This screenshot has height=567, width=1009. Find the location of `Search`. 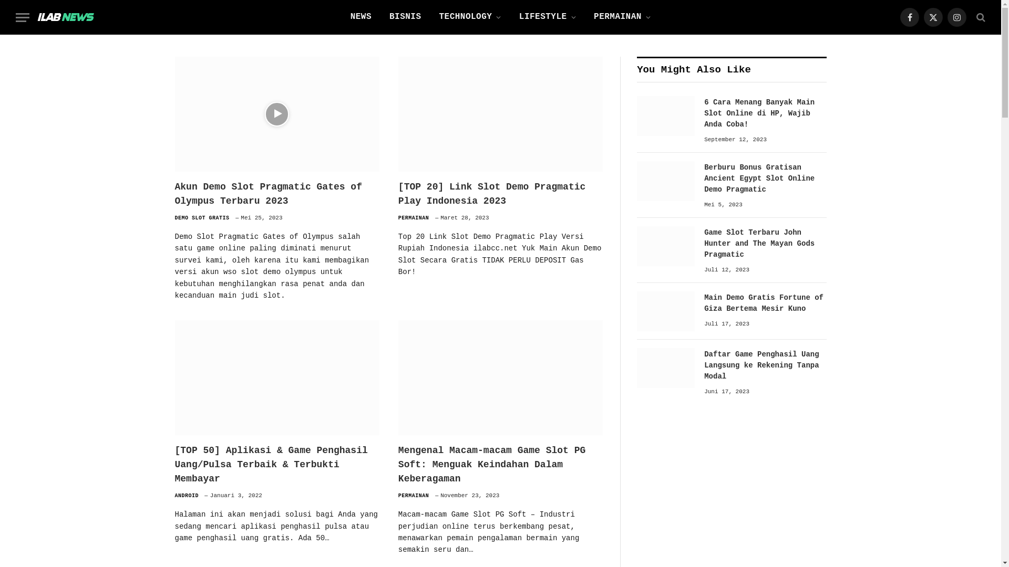

Search is located at coordinates (980, 17).